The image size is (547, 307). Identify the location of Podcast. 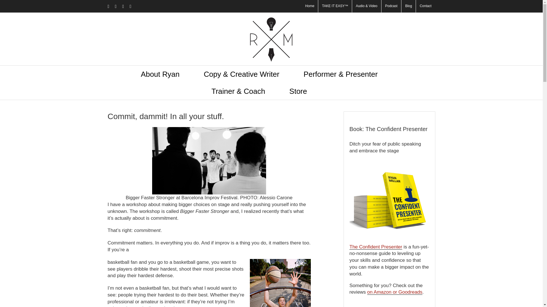
(391, 6).